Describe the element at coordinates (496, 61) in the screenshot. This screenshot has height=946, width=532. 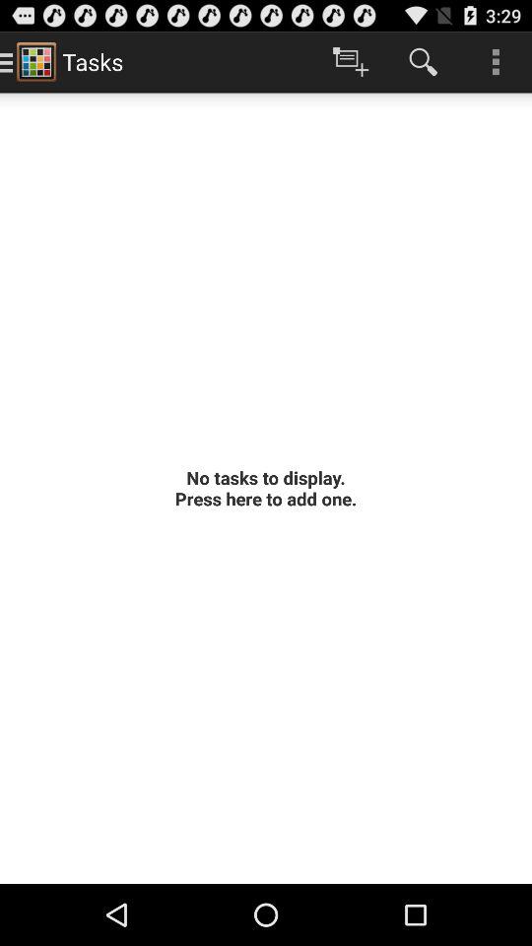
I see `select the icon above no tasks to icon` at that location.